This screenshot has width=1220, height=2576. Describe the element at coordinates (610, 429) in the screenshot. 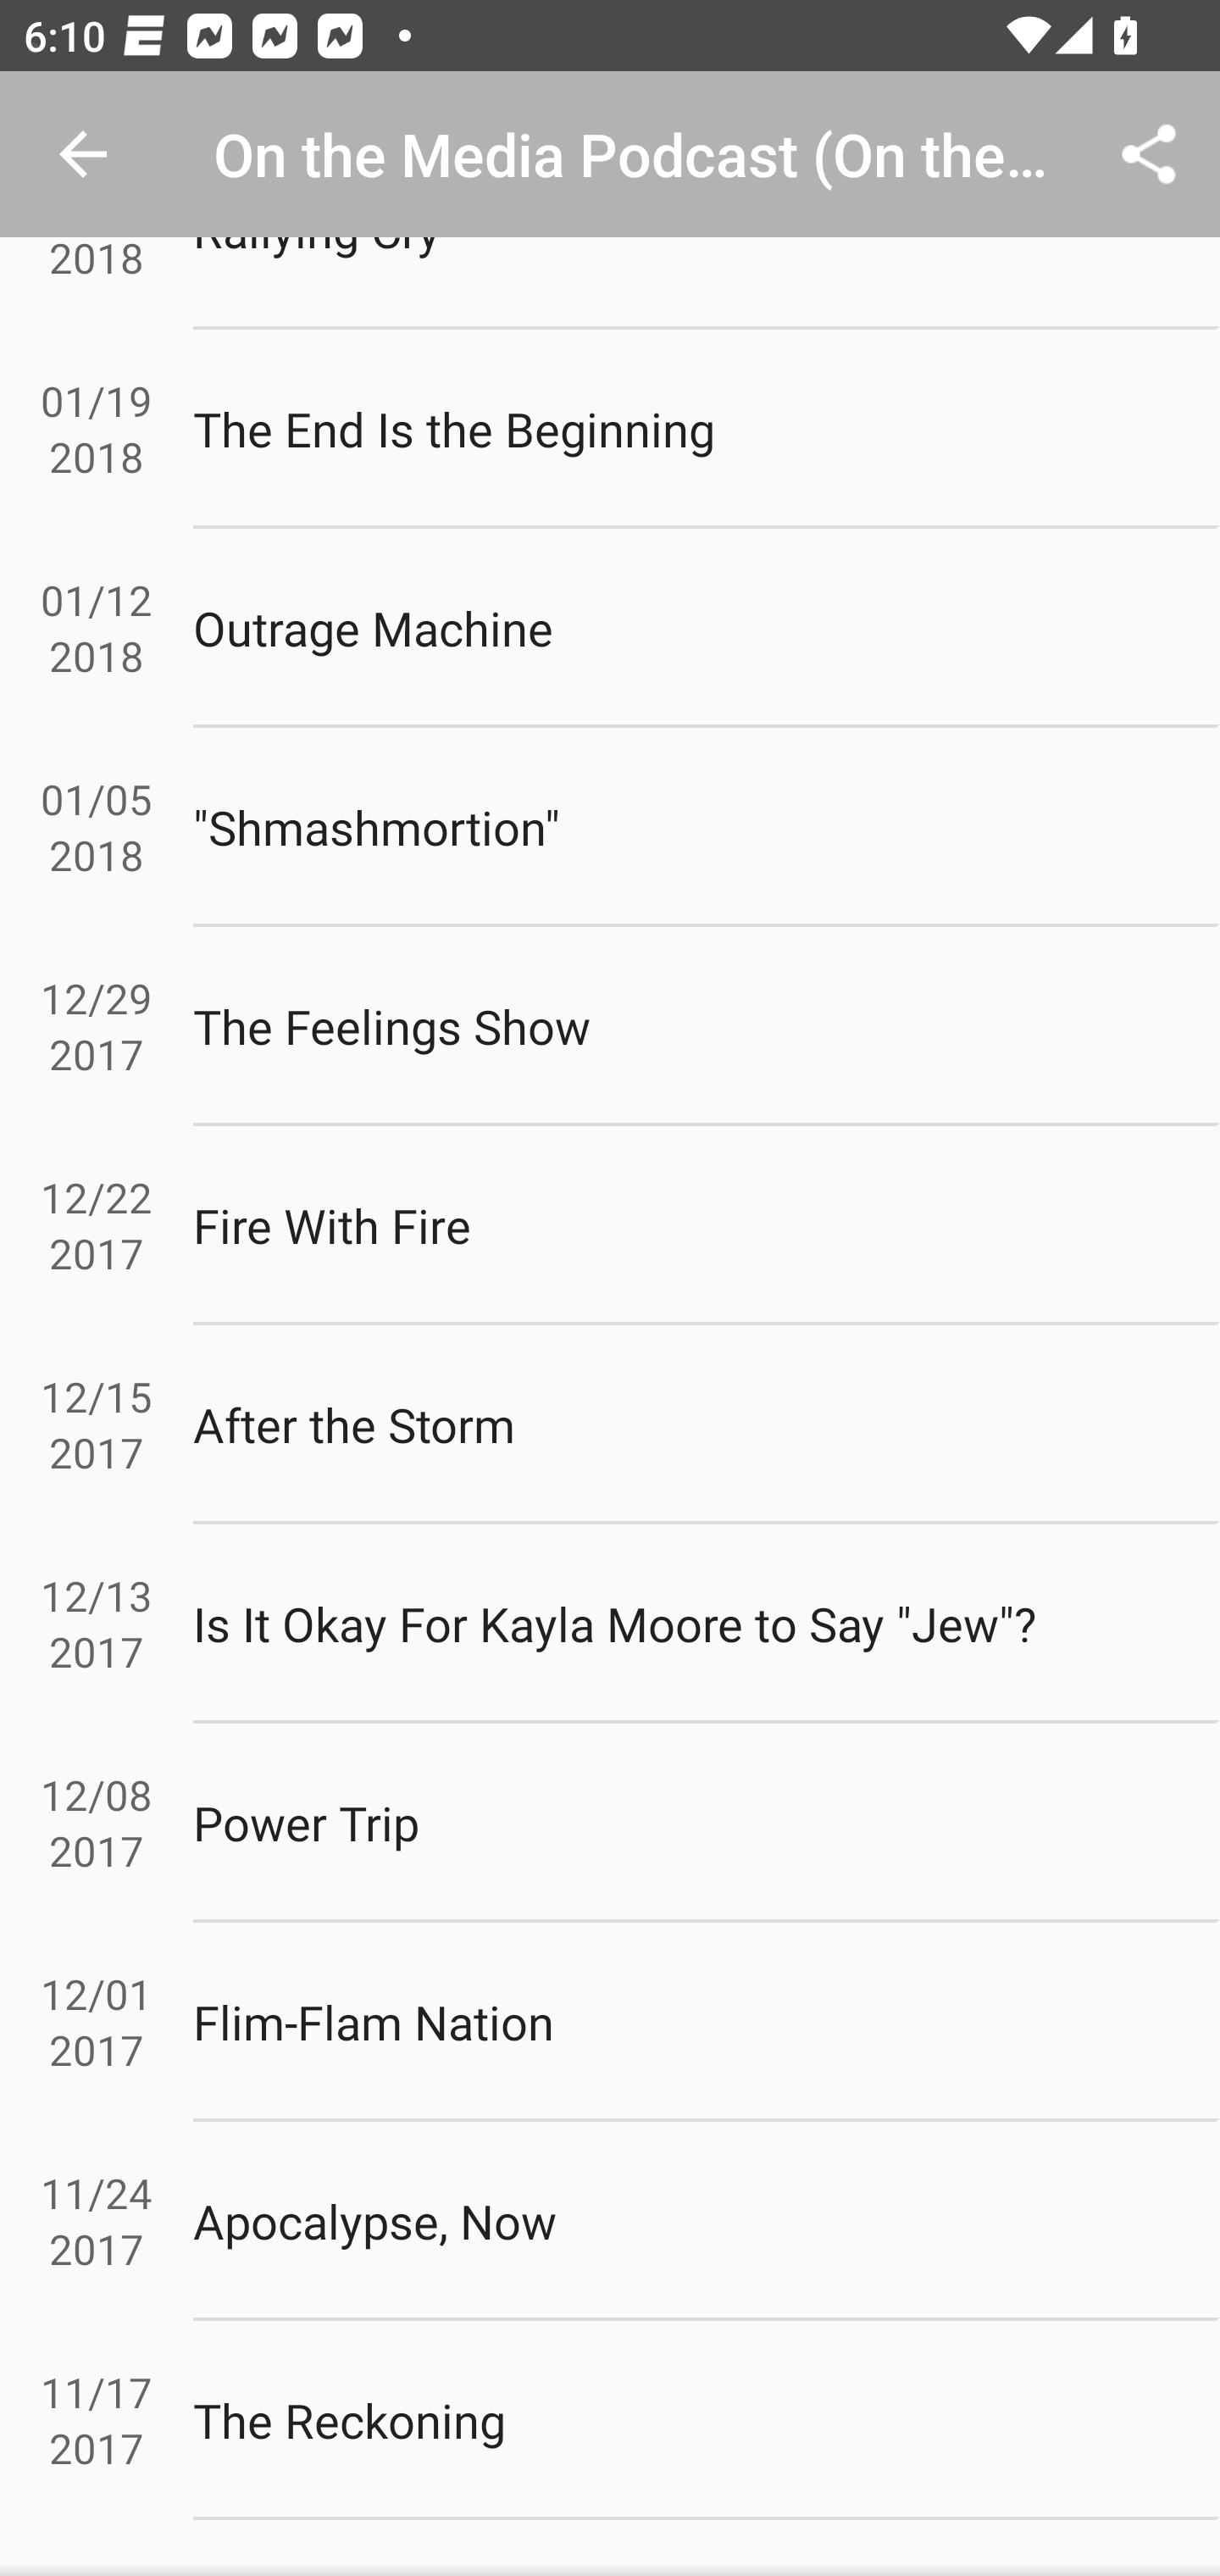

I see `01/19 2018 The End Is the Beginning` at that location.